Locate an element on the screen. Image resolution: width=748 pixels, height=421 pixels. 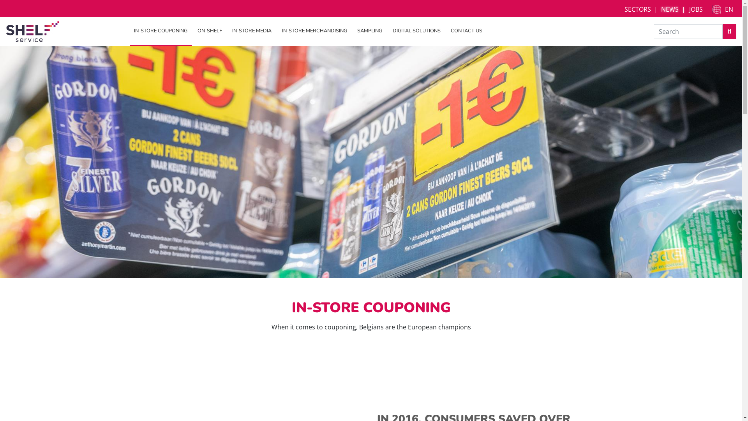
Enter the terms you wish to search for. is located at coordinates (688, 32).